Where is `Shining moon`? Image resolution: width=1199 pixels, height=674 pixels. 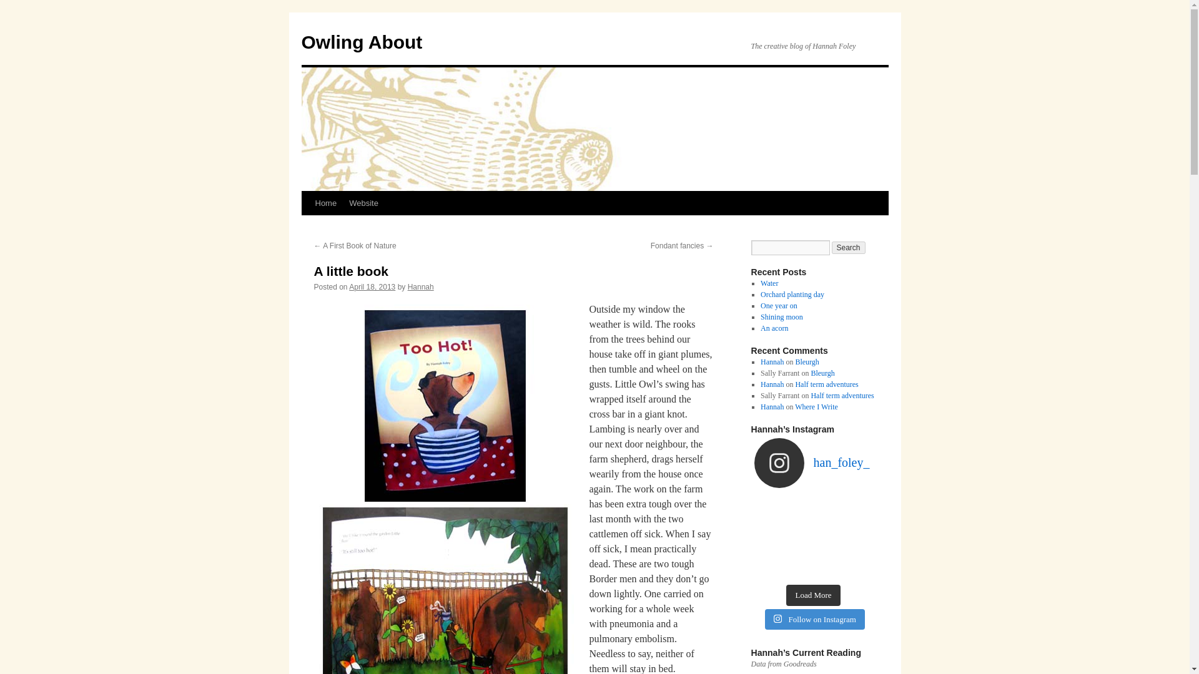
Shining moon is located at coordinates (782, 317).